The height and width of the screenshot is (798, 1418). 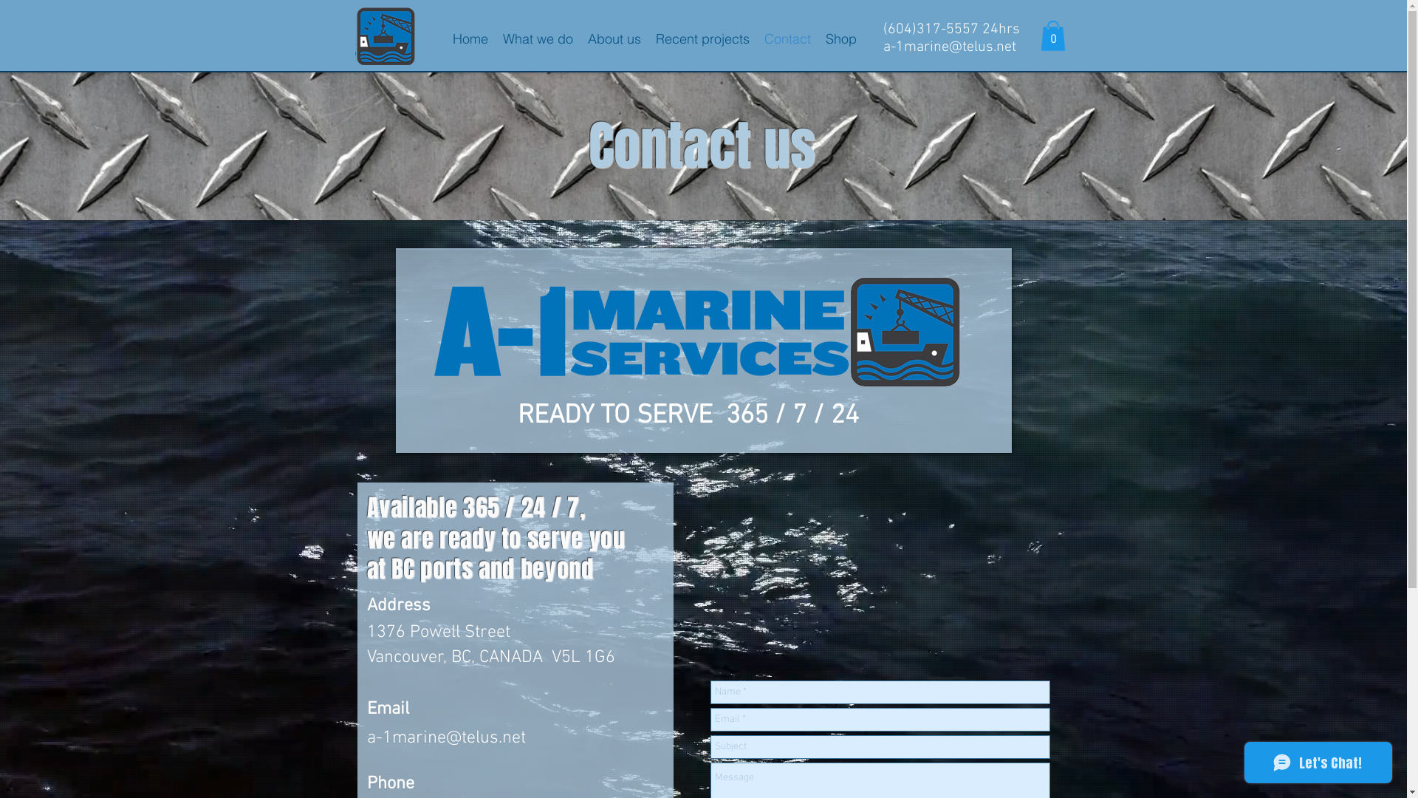 I want to click on About us, so click(x=614, y=38).